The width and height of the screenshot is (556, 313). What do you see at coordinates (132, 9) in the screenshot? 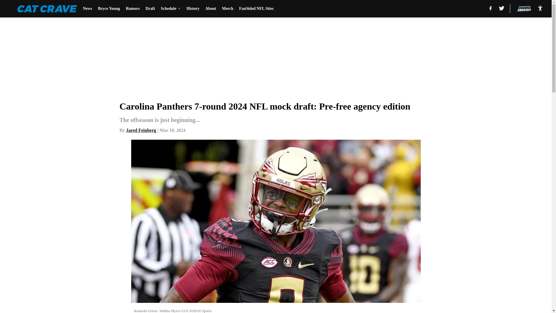
I see `Rumors` at bounding box center [132, 9].